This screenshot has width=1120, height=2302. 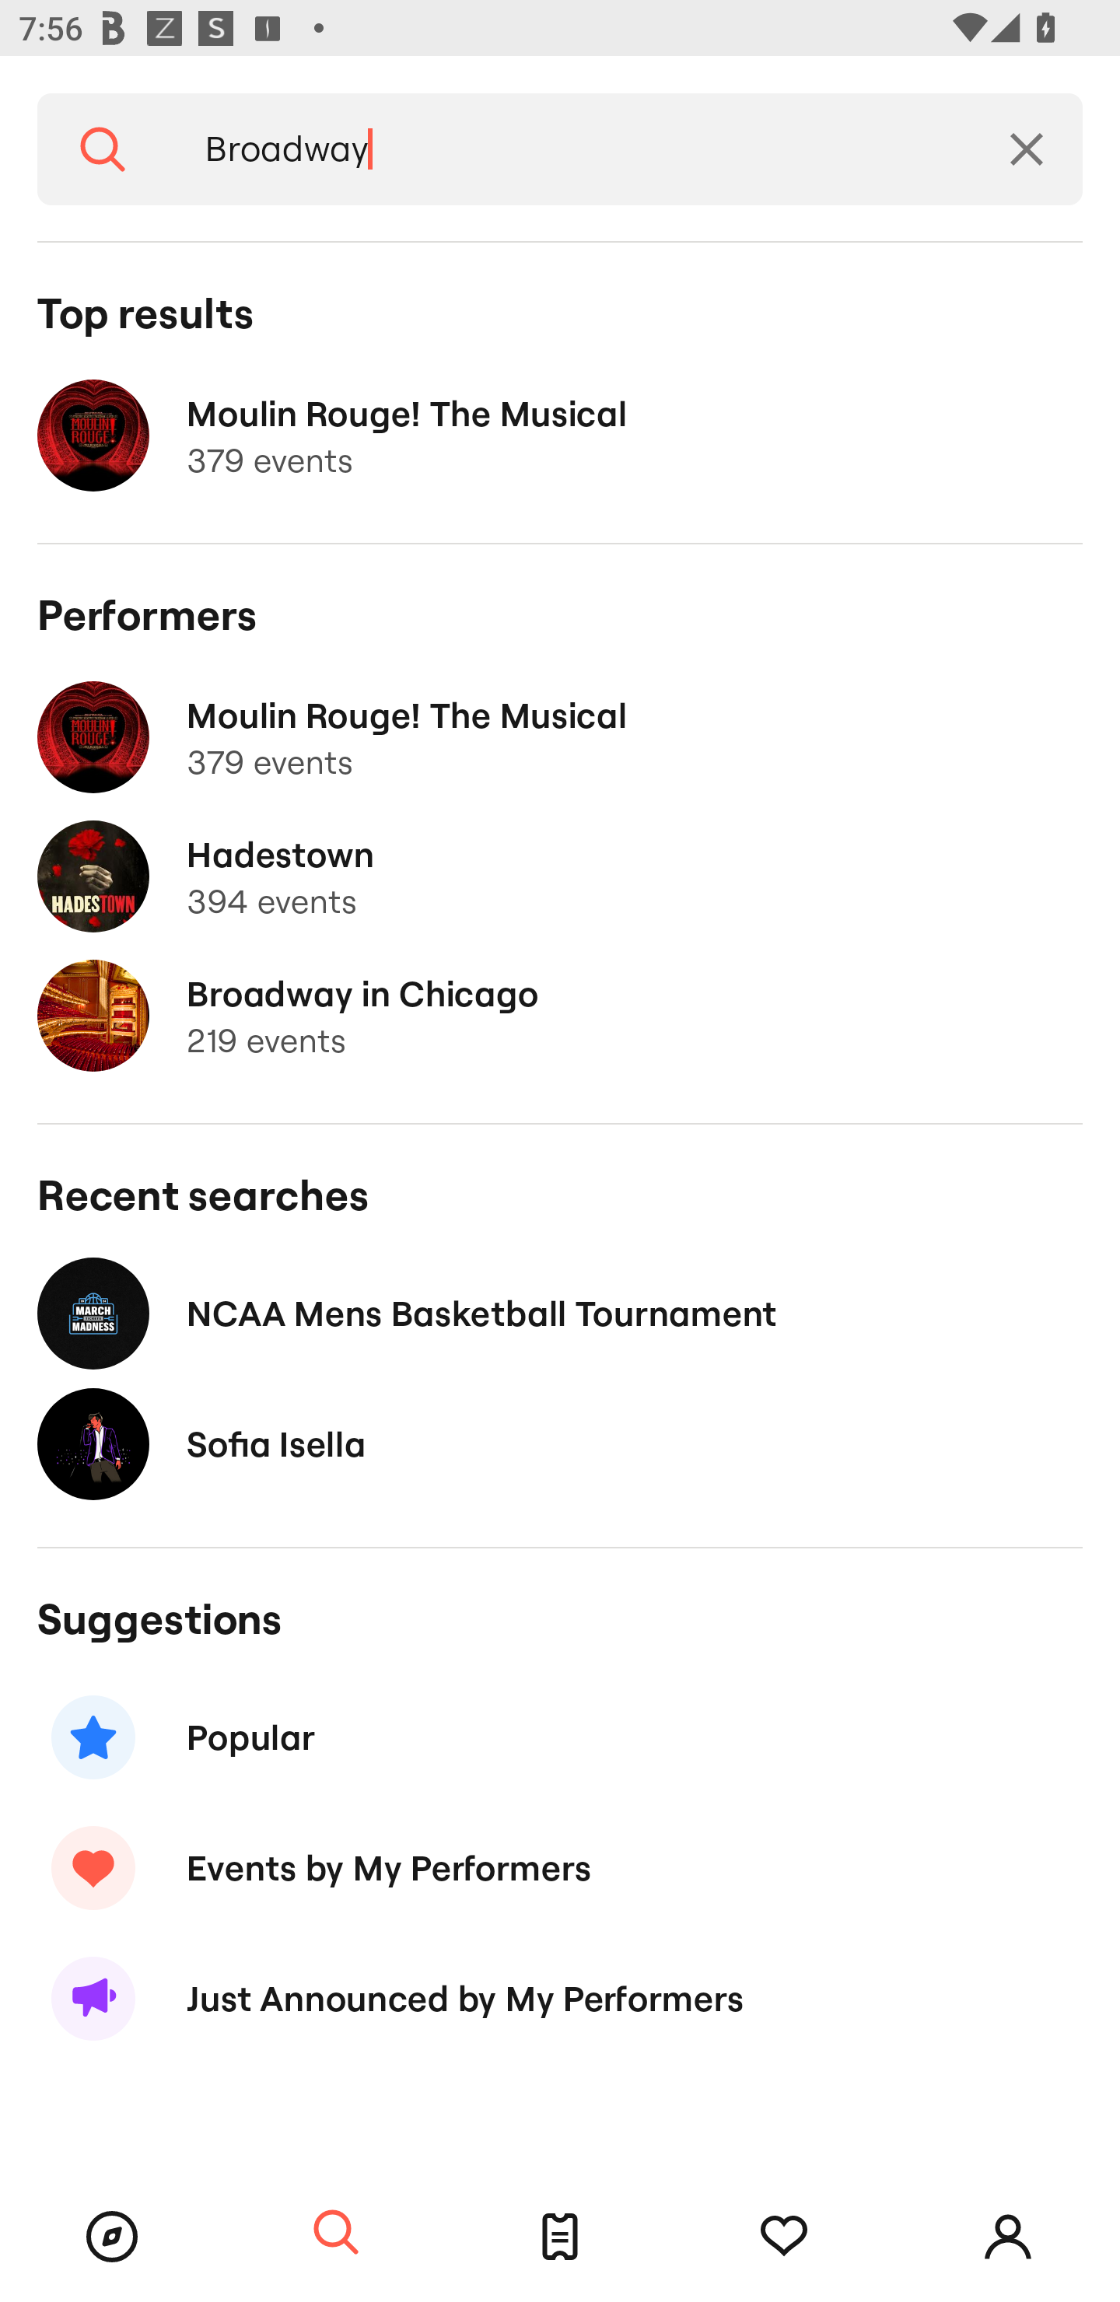 What do you see at coordinates (560, 1016) in the screenshot?
I see `Broadway in Chicago 219 events` at bounding box center [560, 1016].